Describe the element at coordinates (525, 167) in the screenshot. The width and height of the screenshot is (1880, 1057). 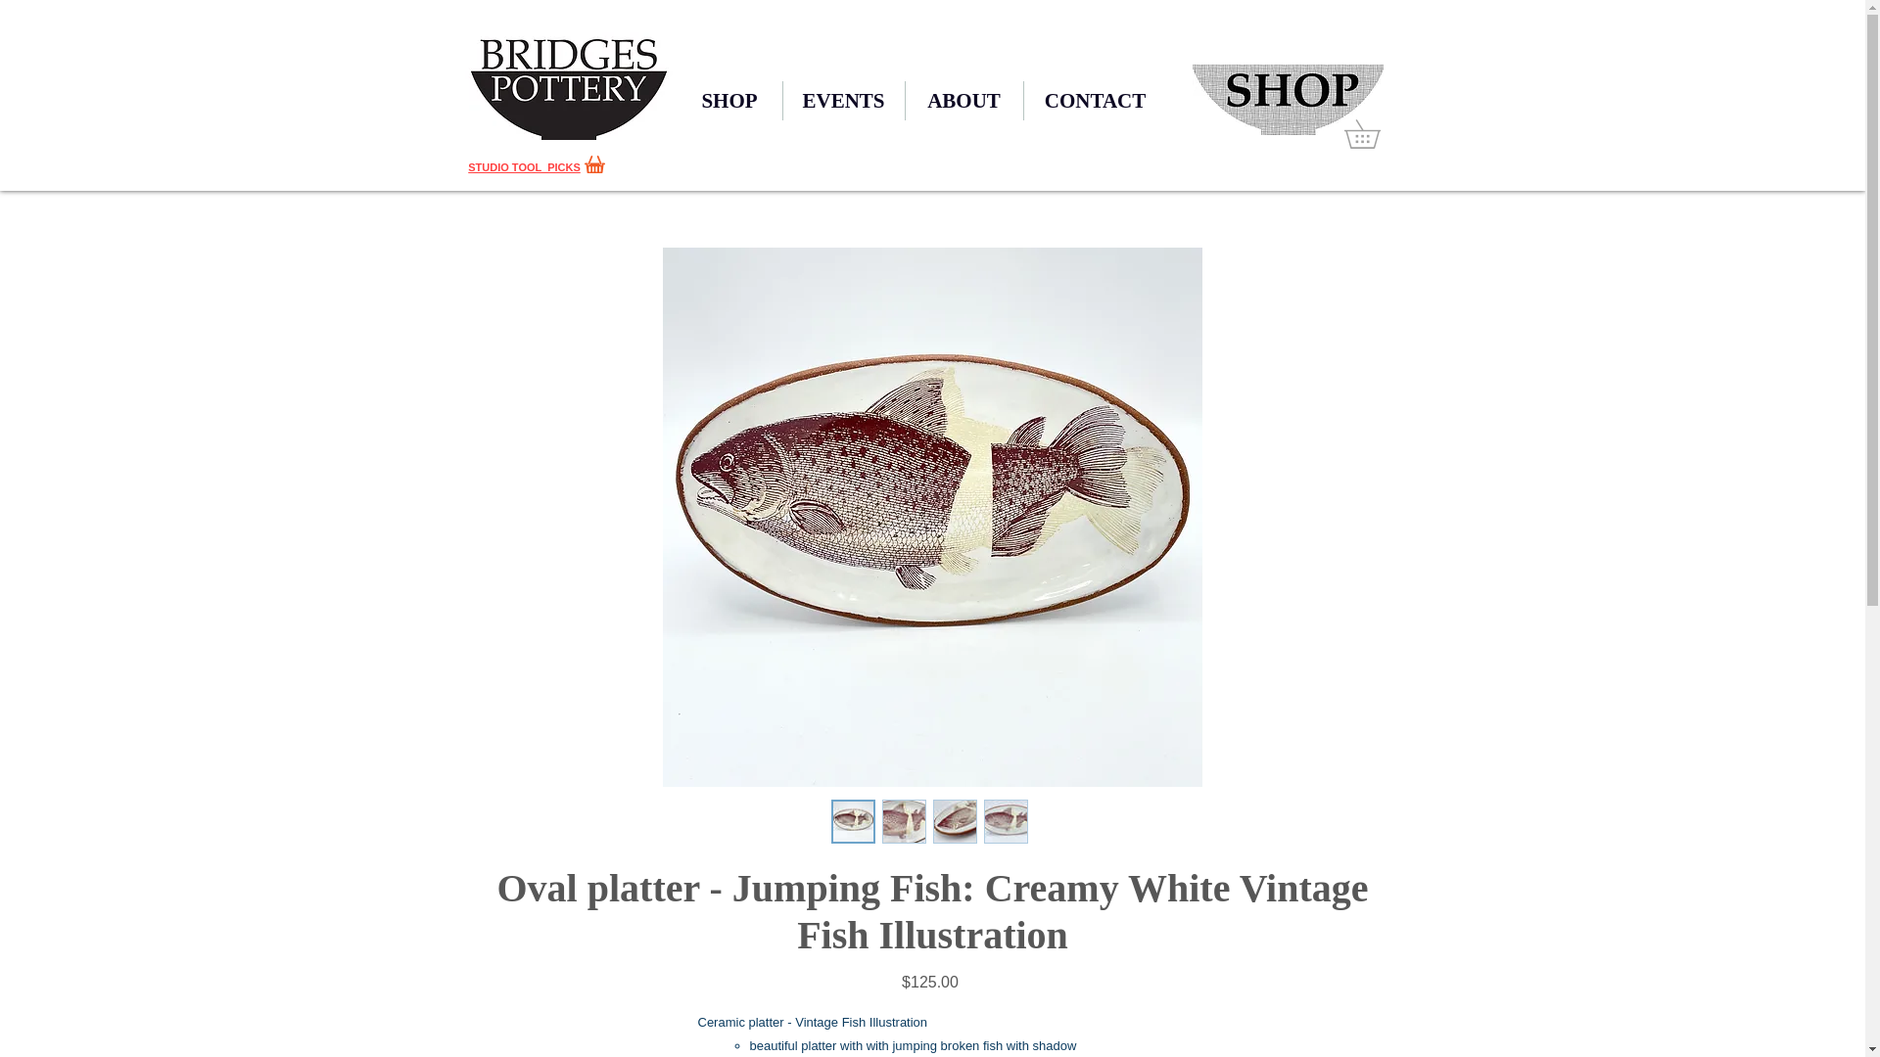
I see `STUDIO TOOL  PICKS` at that location.